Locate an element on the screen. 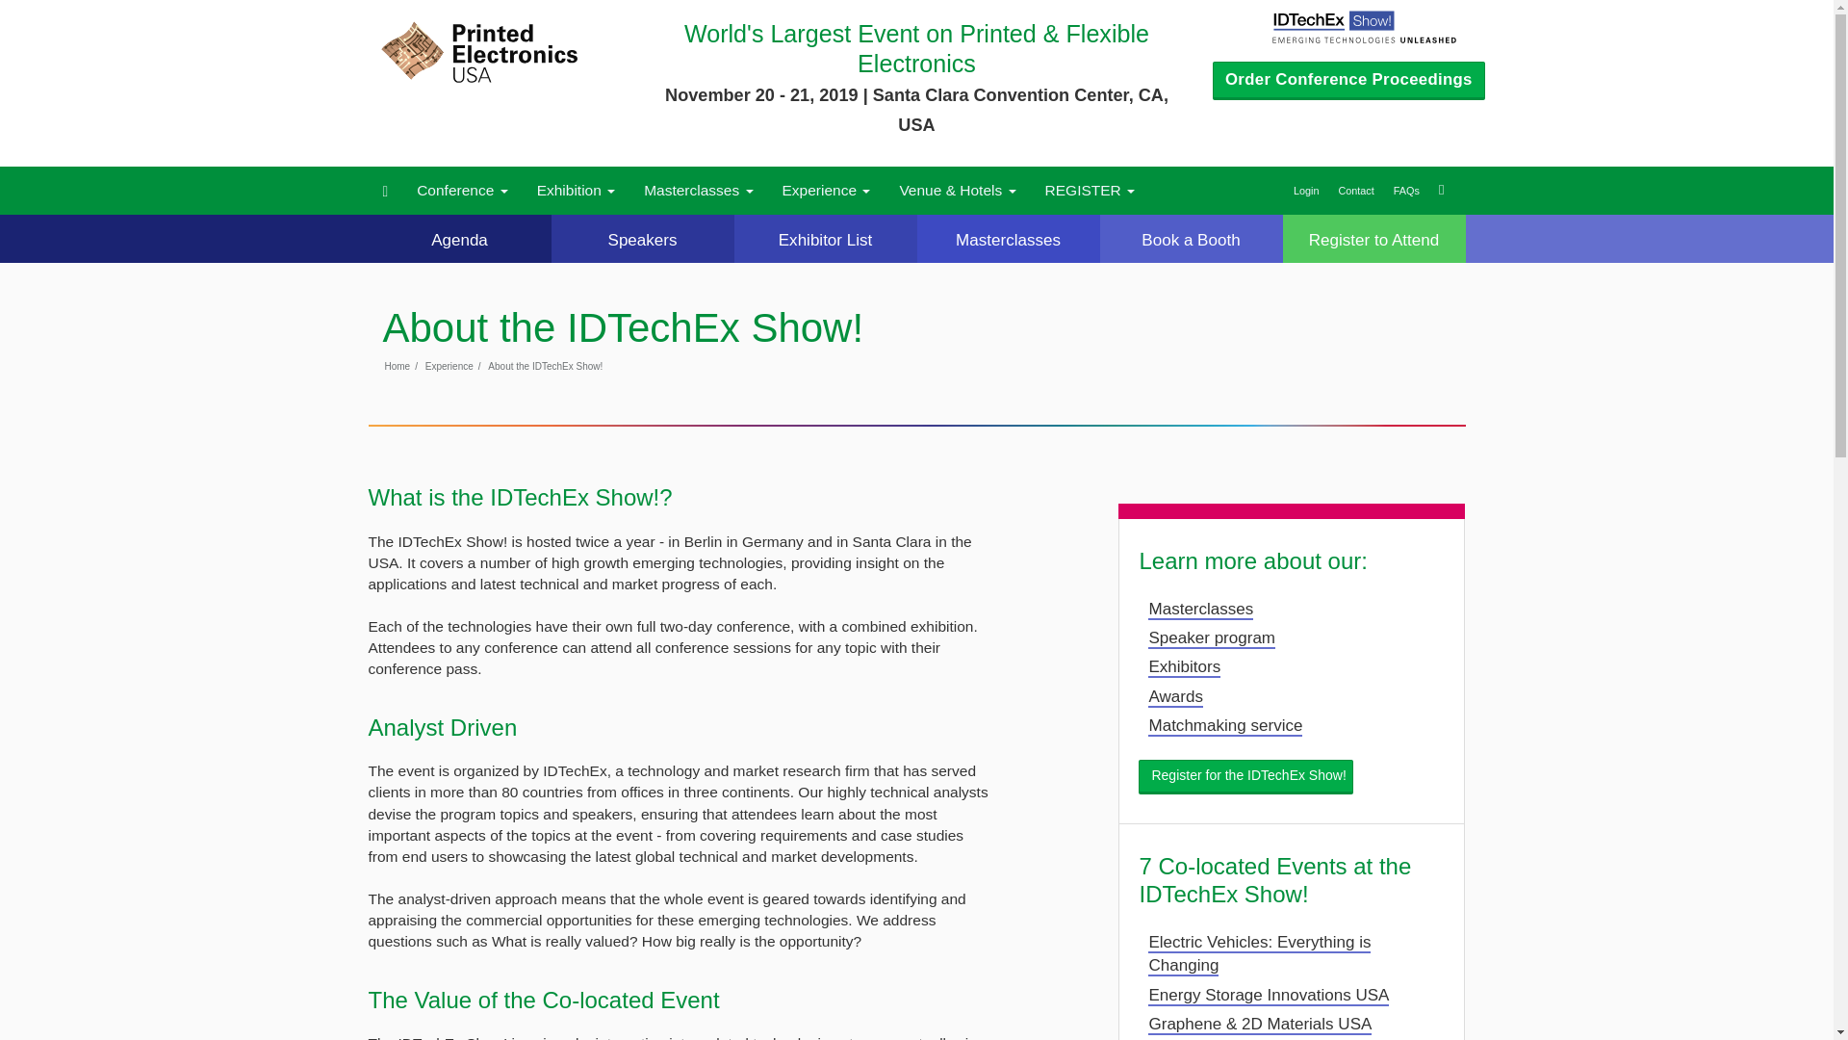 This screenshot has height=1040, width=1848. Masterclasses is located at coordinates (698, 190).